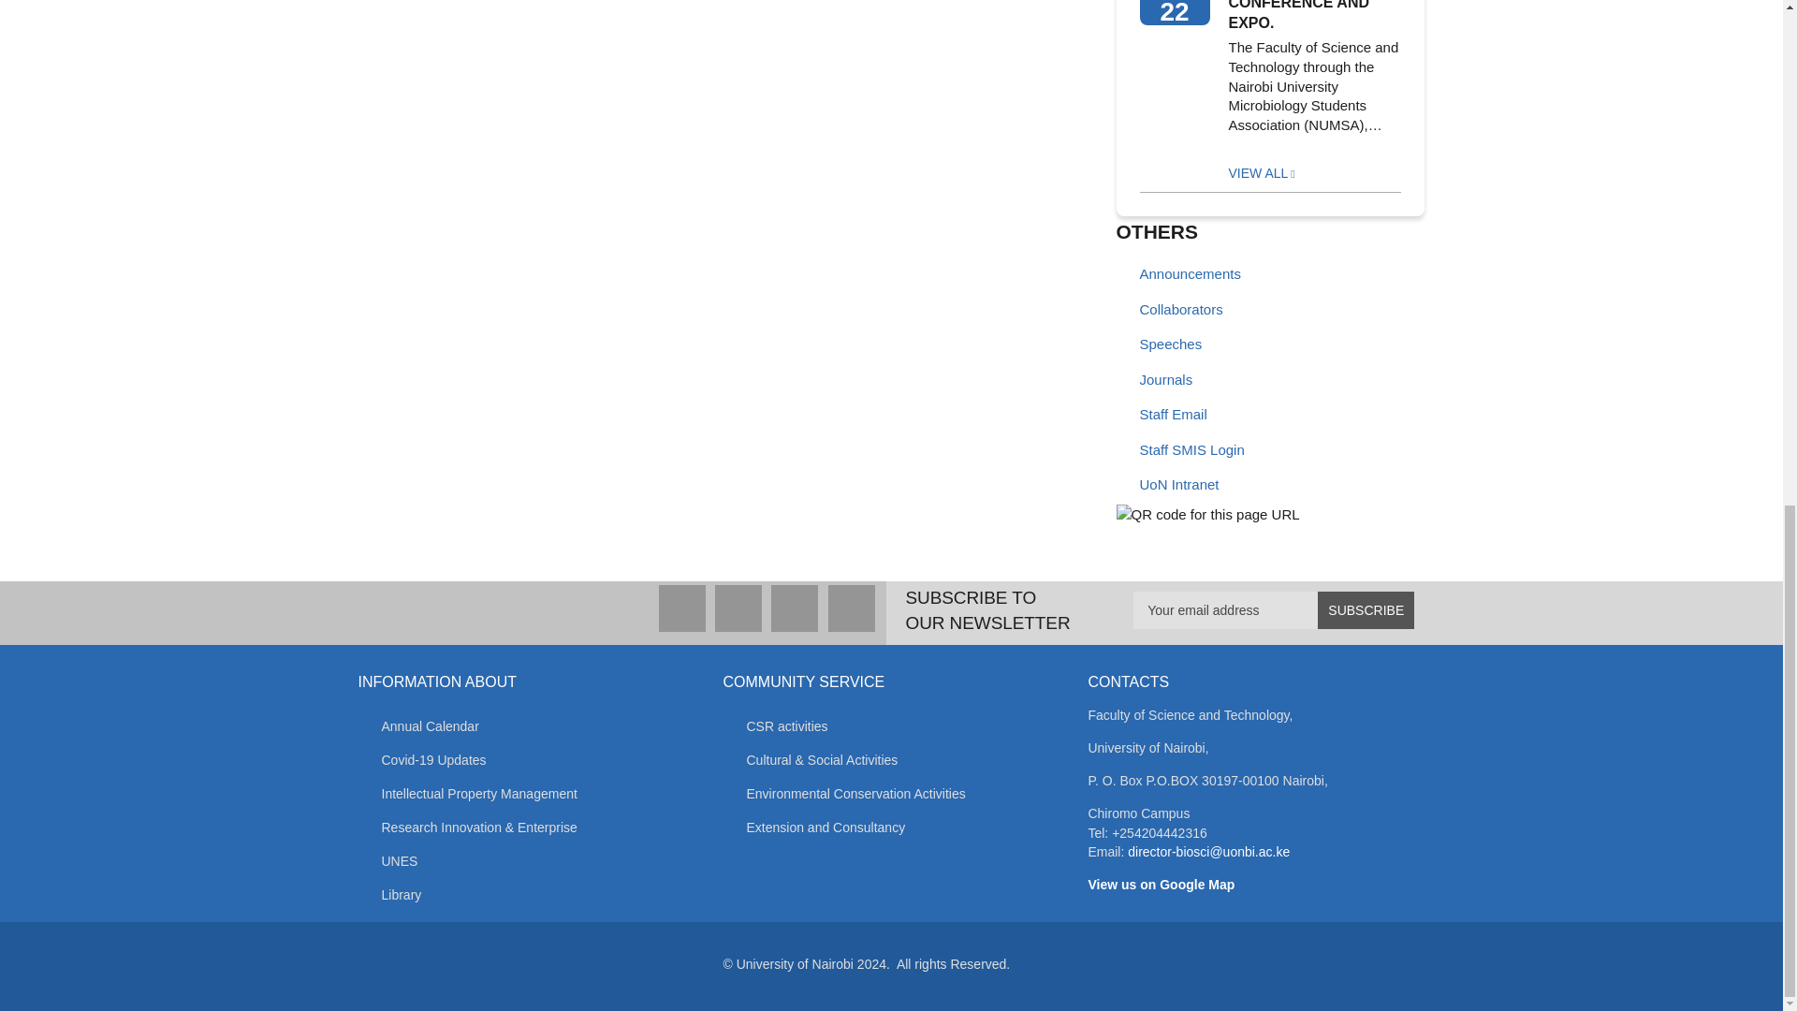  What do you see at coordinates (1200, 275) in the screenshot?
I see `Announcements` at bounding box center [1200, 275].